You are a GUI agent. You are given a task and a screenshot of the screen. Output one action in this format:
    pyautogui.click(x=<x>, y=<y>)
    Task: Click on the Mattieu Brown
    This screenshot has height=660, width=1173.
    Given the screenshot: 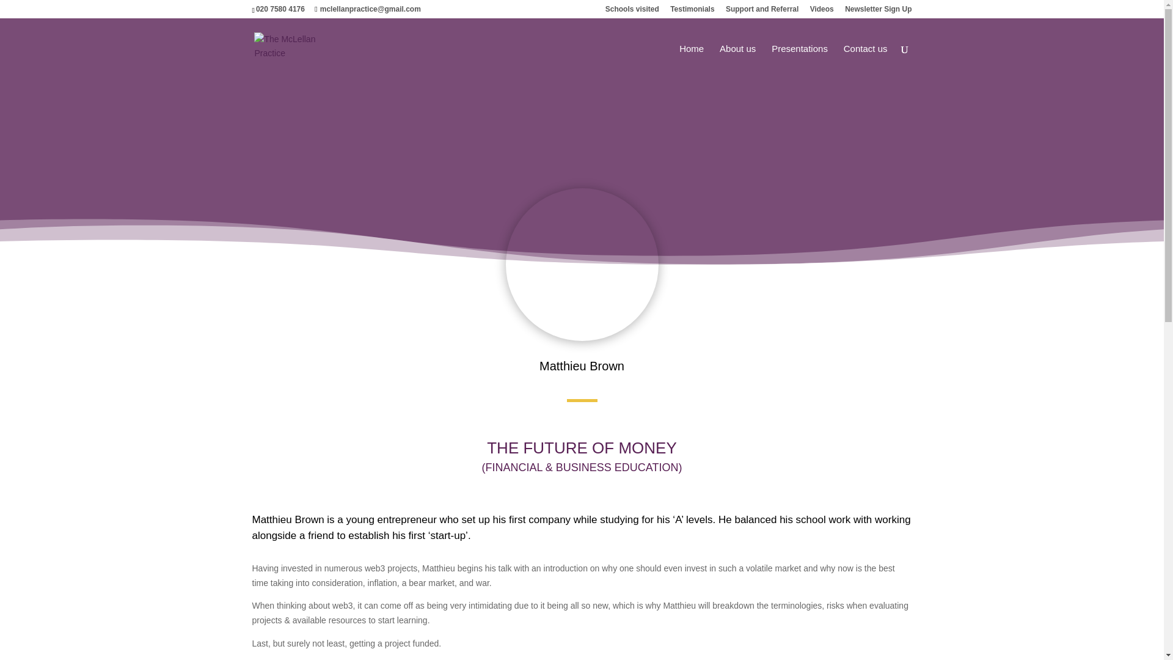 What is the action you would take?
    pyautogui.click(x=582, y=264)
    